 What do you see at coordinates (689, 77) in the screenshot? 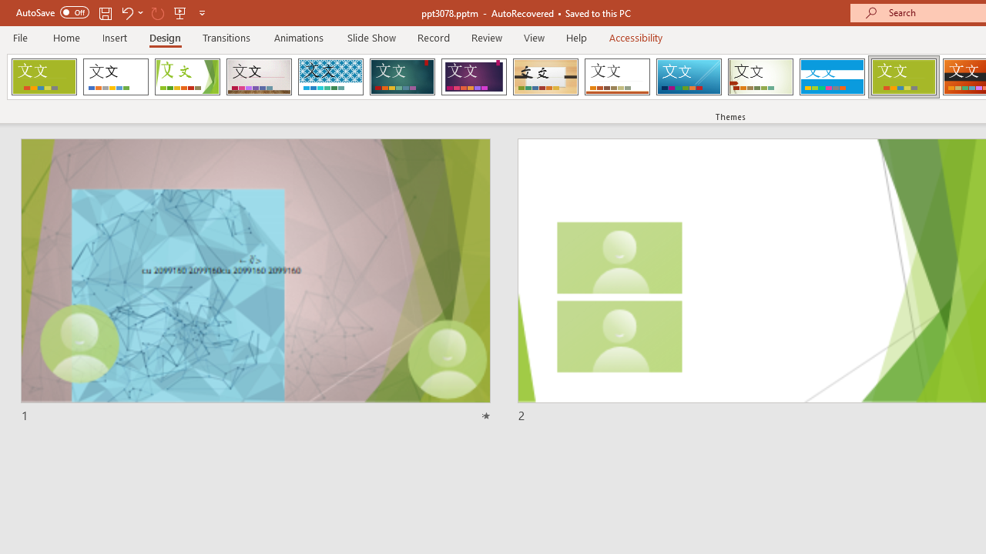
I see `Slice` at bounding box center [689, 77].